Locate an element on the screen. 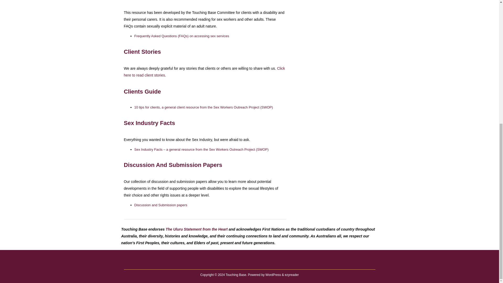 The image size is (503, 283). WordPress is located at coordinates (273, 275).